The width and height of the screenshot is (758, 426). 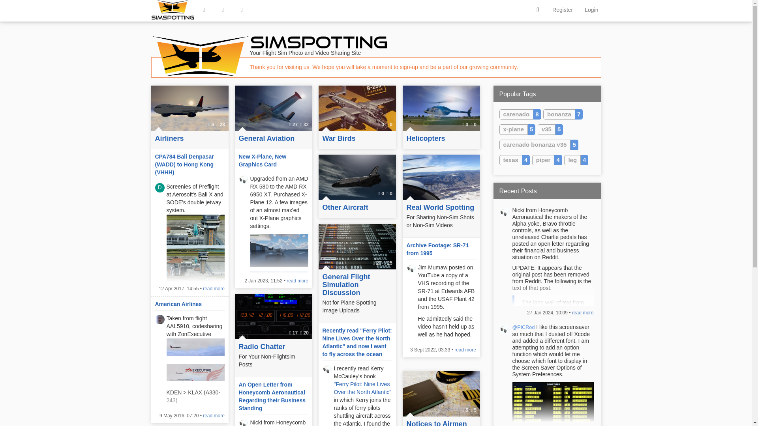 What do you see at coordinates (189, 139) in the screenshot?
I see `Airliners` at bounding box center [189, 139].